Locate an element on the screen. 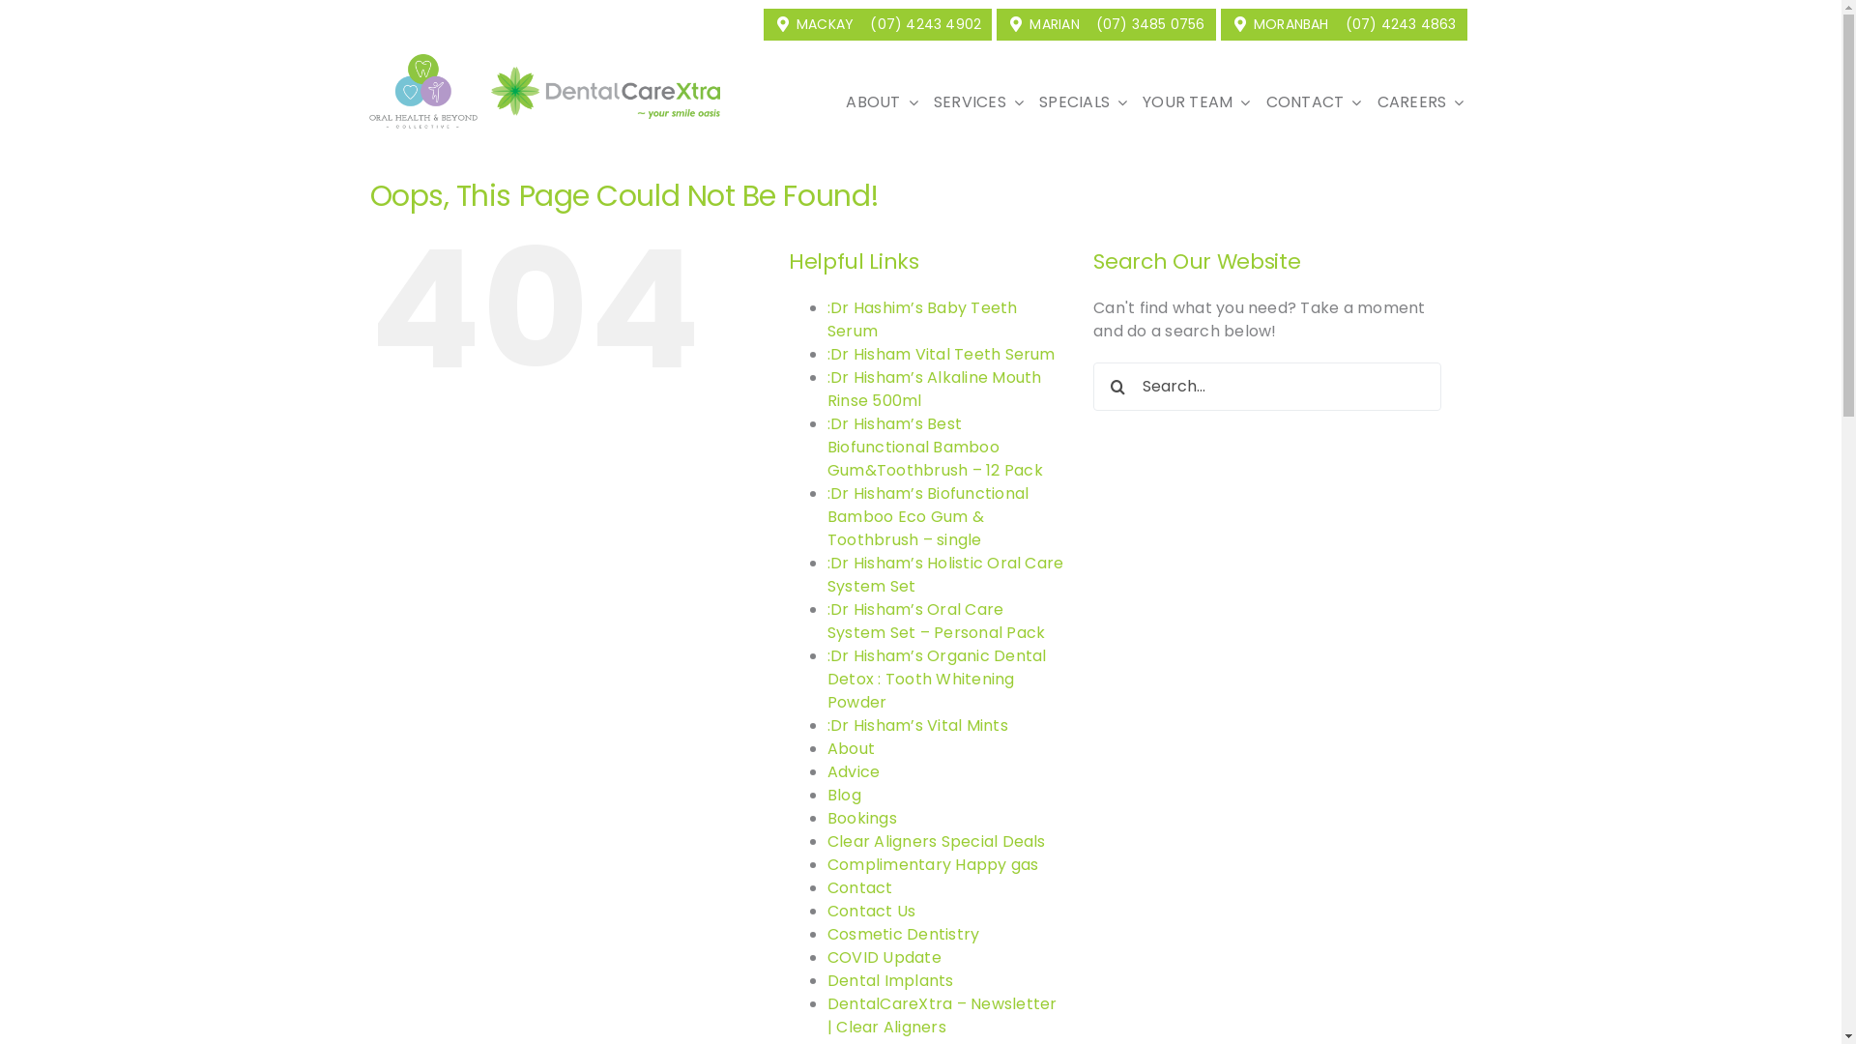 The width and height of the screenshot is (1856, 1044). Cosmetic Dentistry is located at coordinates (903, 934).